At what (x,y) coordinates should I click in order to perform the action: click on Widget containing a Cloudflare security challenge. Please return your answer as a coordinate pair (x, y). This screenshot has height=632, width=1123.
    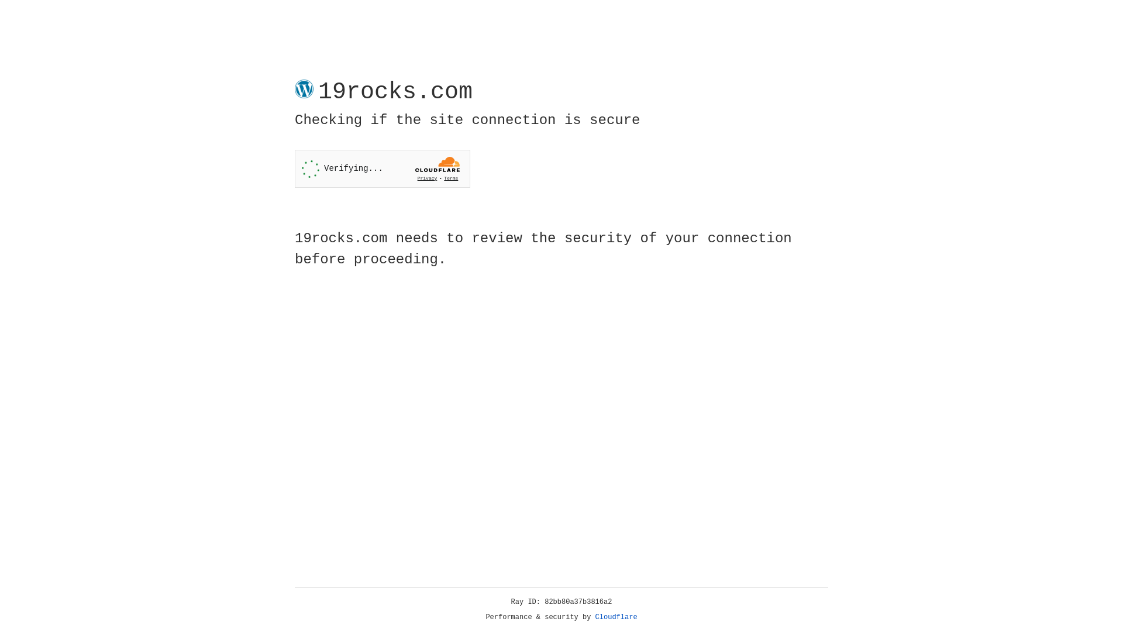
    Looking at the image, I should click on (383, 169).